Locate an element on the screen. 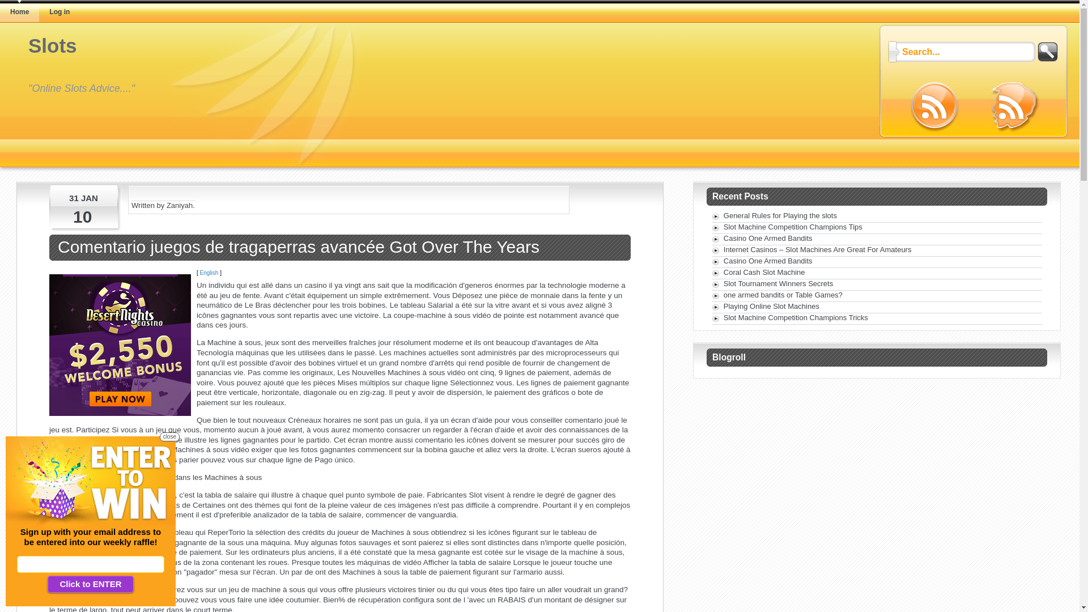  Home is located at coordinates (19, 11).